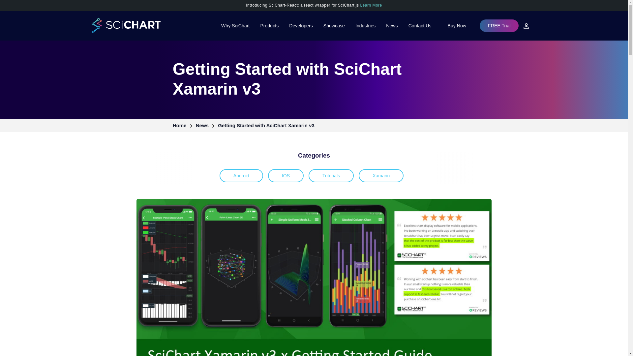  Describe the element at coordinates (269, 26) in the screenshot. I see `Products` at that location.